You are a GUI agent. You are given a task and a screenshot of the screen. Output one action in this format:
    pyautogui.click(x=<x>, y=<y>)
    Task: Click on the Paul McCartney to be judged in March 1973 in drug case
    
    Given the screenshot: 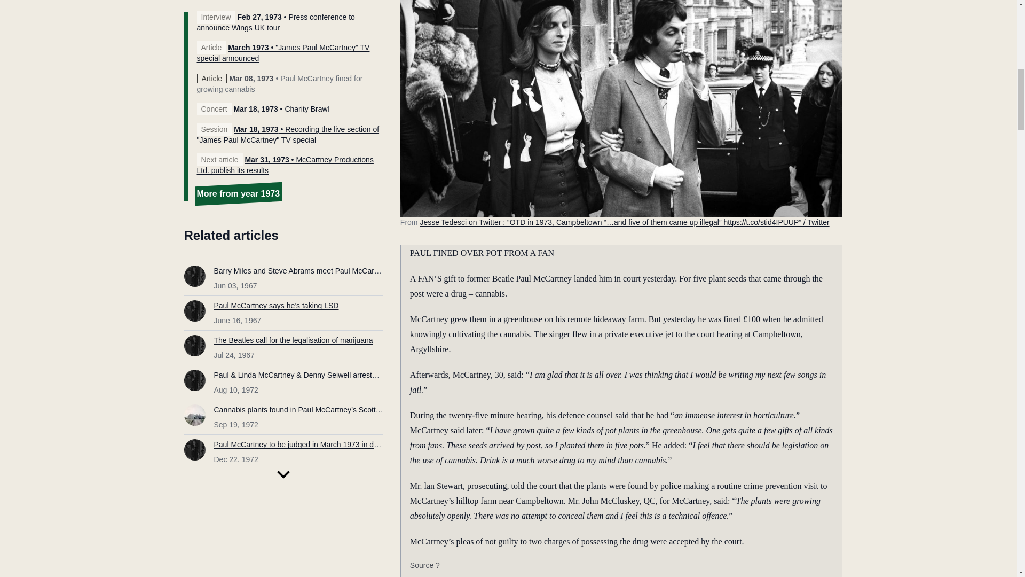 What is the action you would take?
    pyautogui.click(x=307, y=445)
    